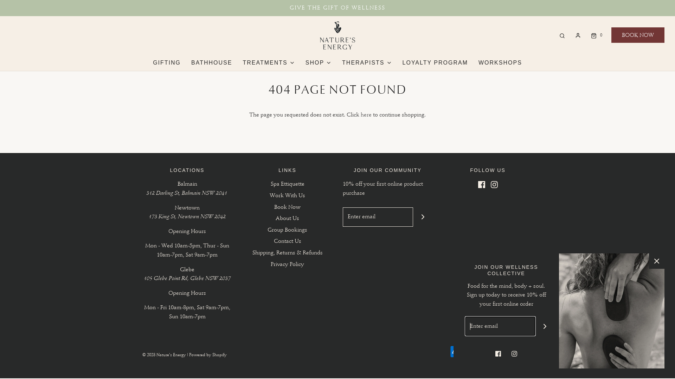 The width and height of the screenshot is (675, 379). Describe the element at coordinates (500, 62) in the screenshot. I see `WORKSHOPS` at that location.